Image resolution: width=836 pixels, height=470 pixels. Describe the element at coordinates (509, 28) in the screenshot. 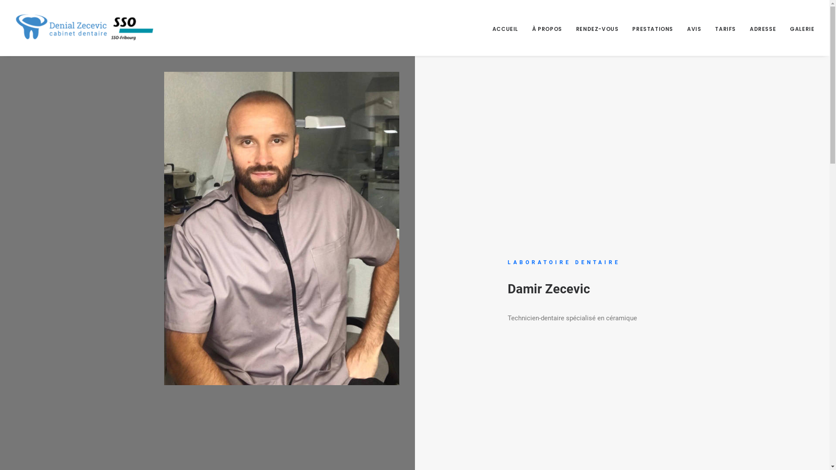

I see `ACCUEIL` at that location.